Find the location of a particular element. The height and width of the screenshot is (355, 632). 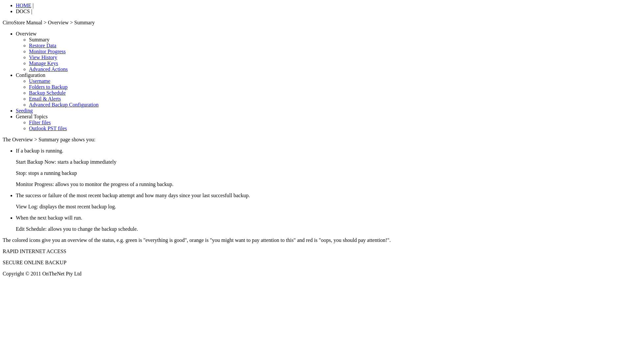

Backup Schedule is located at coordinates (47, 93).